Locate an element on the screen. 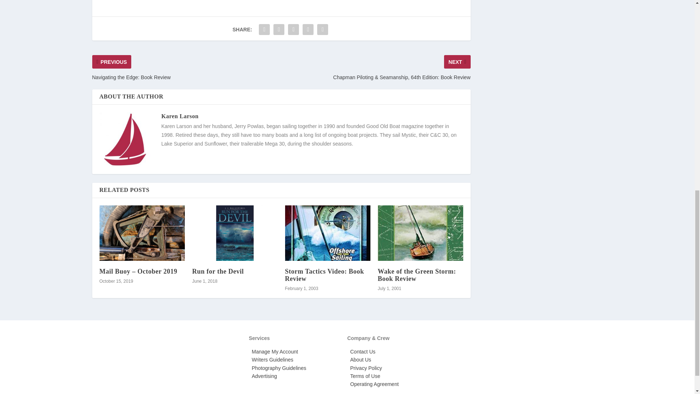  View all posts by Karen Larson is located at coordinates (179, 116).